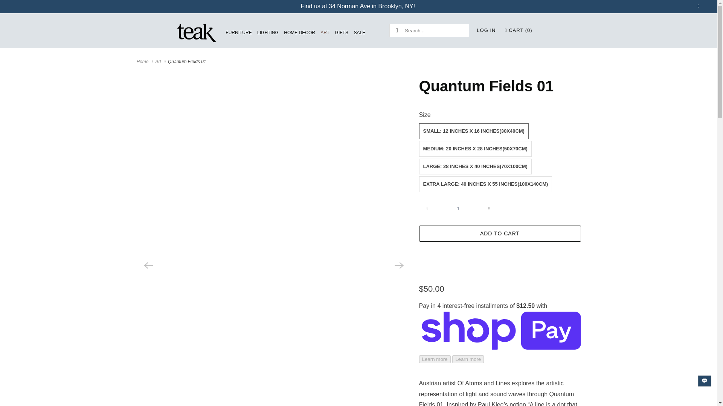 Image resolution: width=723 pixels, height=406 pixels. I want to click on GIFTS, so click(342, 33).